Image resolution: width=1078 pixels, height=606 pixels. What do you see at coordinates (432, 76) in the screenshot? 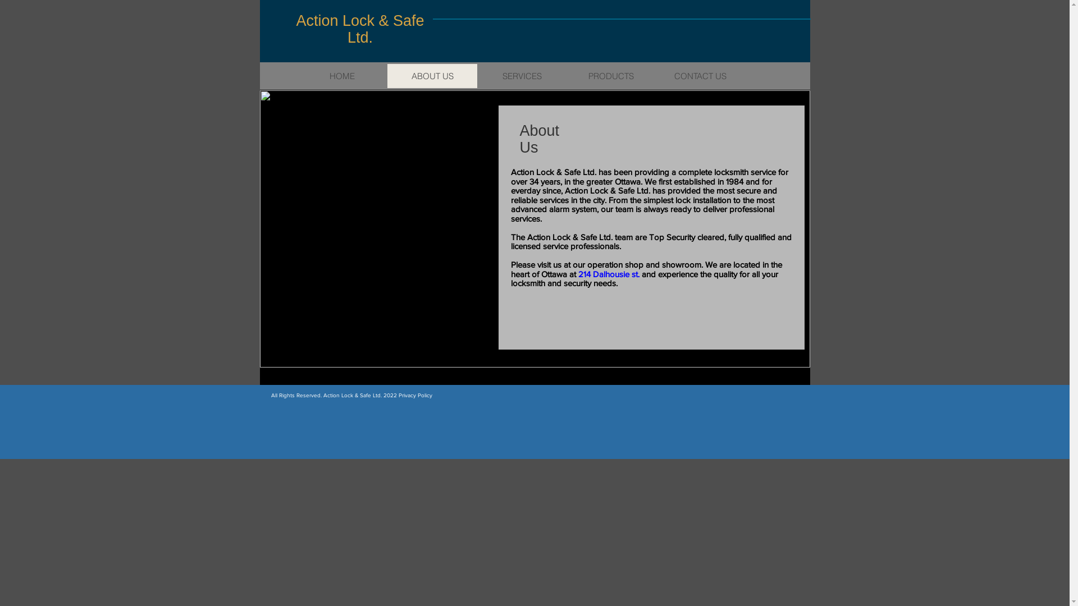
I see `ABOUT US` at bounding box center [432, 76].